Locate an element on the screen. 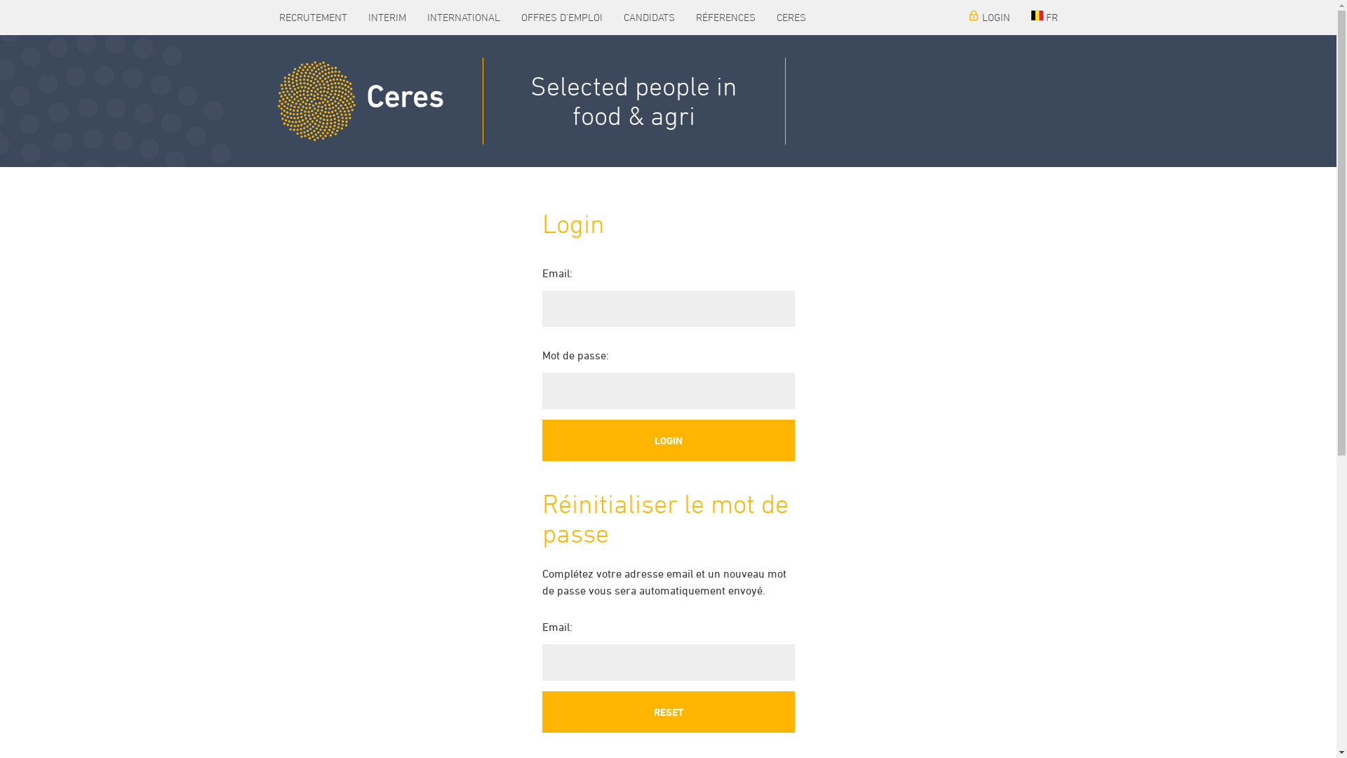 This screenshot has width=1347, height=758. RECRUTEMENT is located at coordinates (312, 18).